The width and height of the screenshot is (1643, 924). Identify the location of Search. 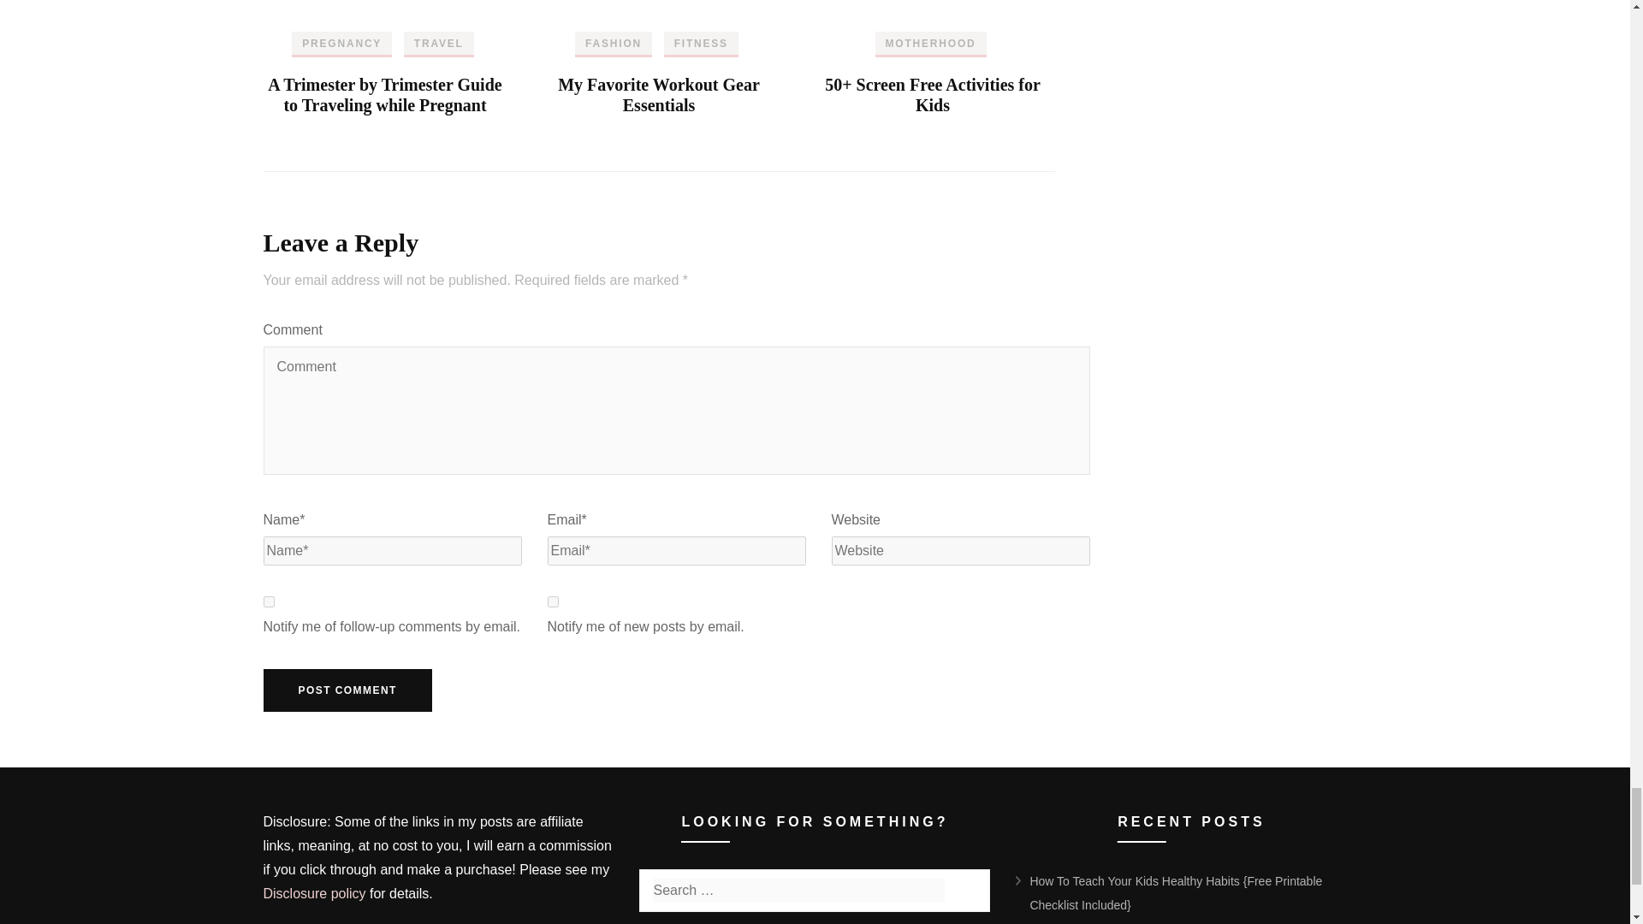
(969, 890).